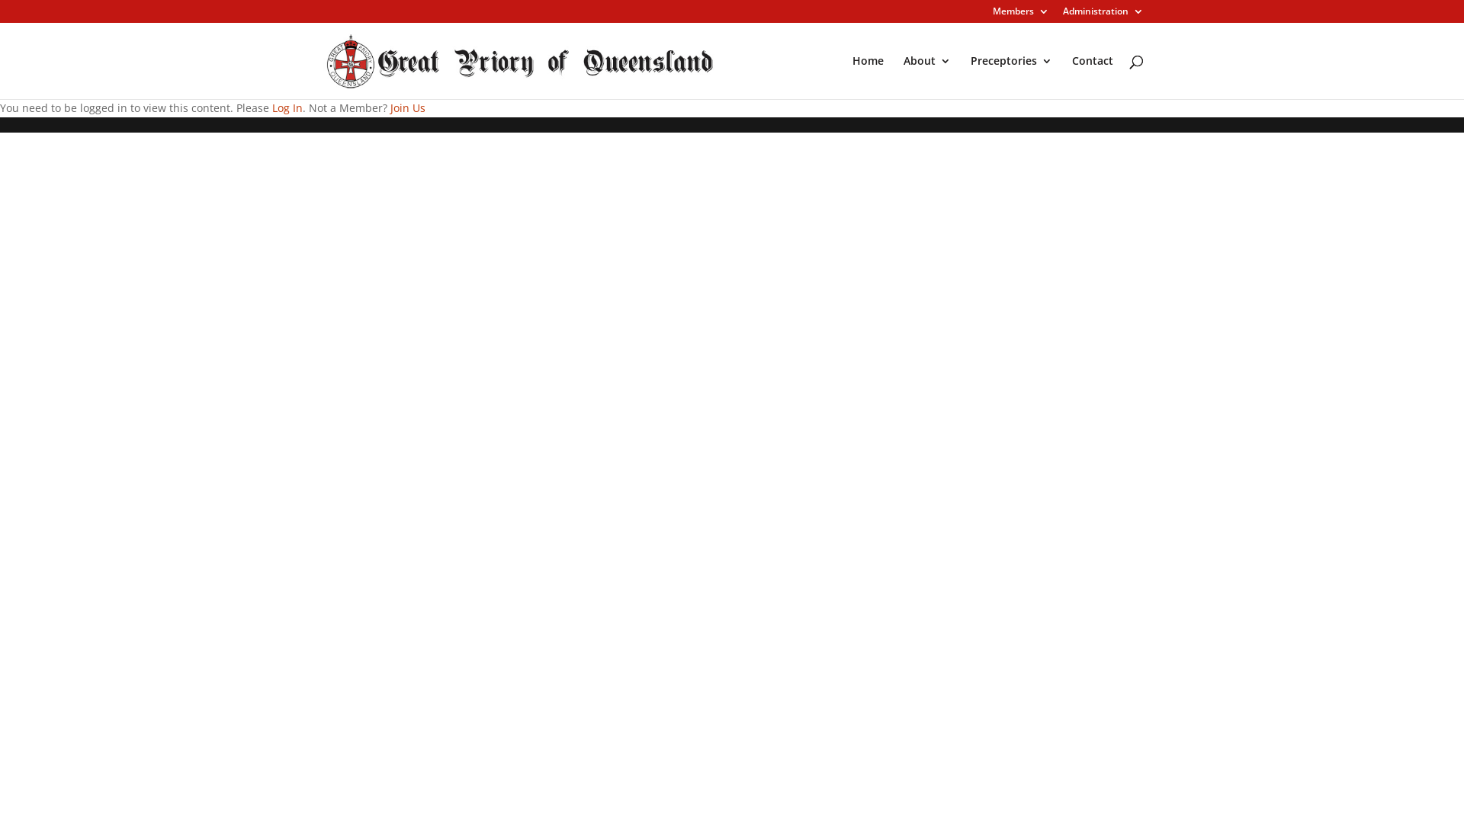  What do you see at coordinates (1093, 78) in the screenshot?
I see `Contact` at bounding box center [1093, 78].